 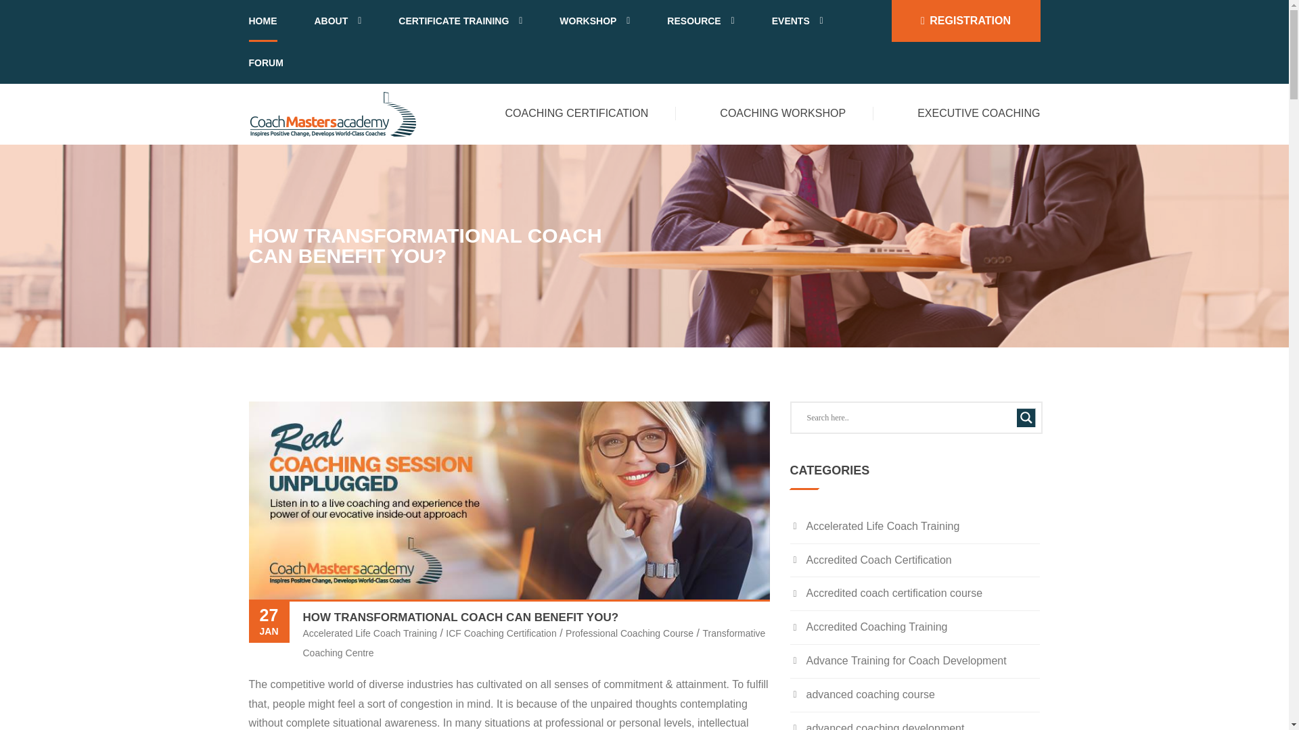 I want to click on Transformative Coaching Centre, so click(x=534, y=643).